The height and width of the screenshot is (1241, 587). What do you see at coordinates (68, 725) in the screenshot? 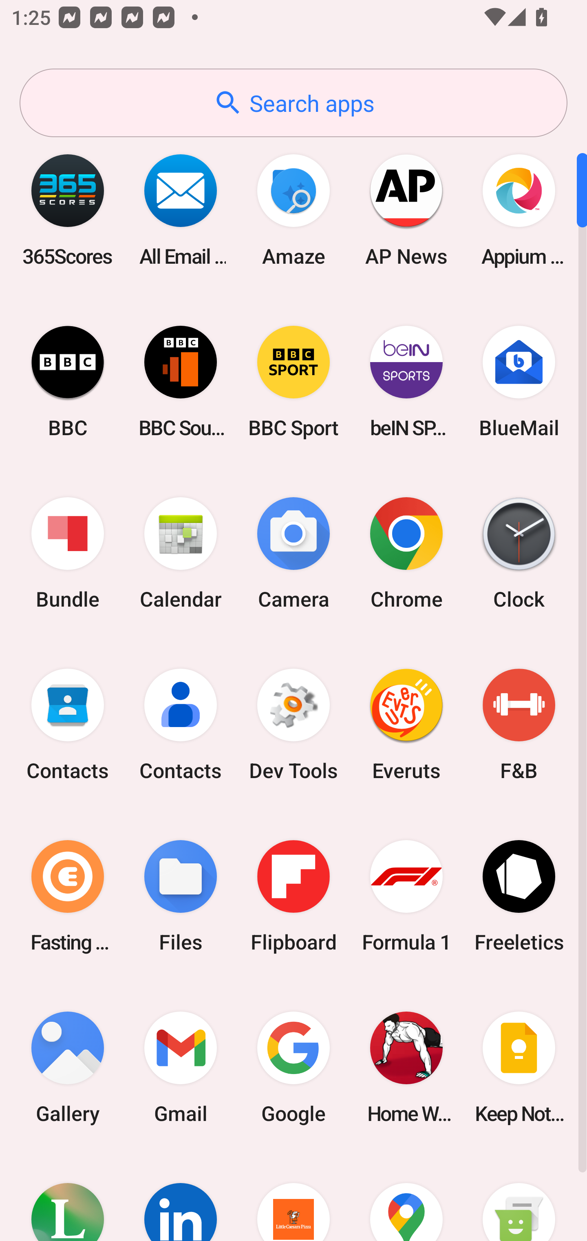
I see `Contacts` at bounding box center [68, 725].